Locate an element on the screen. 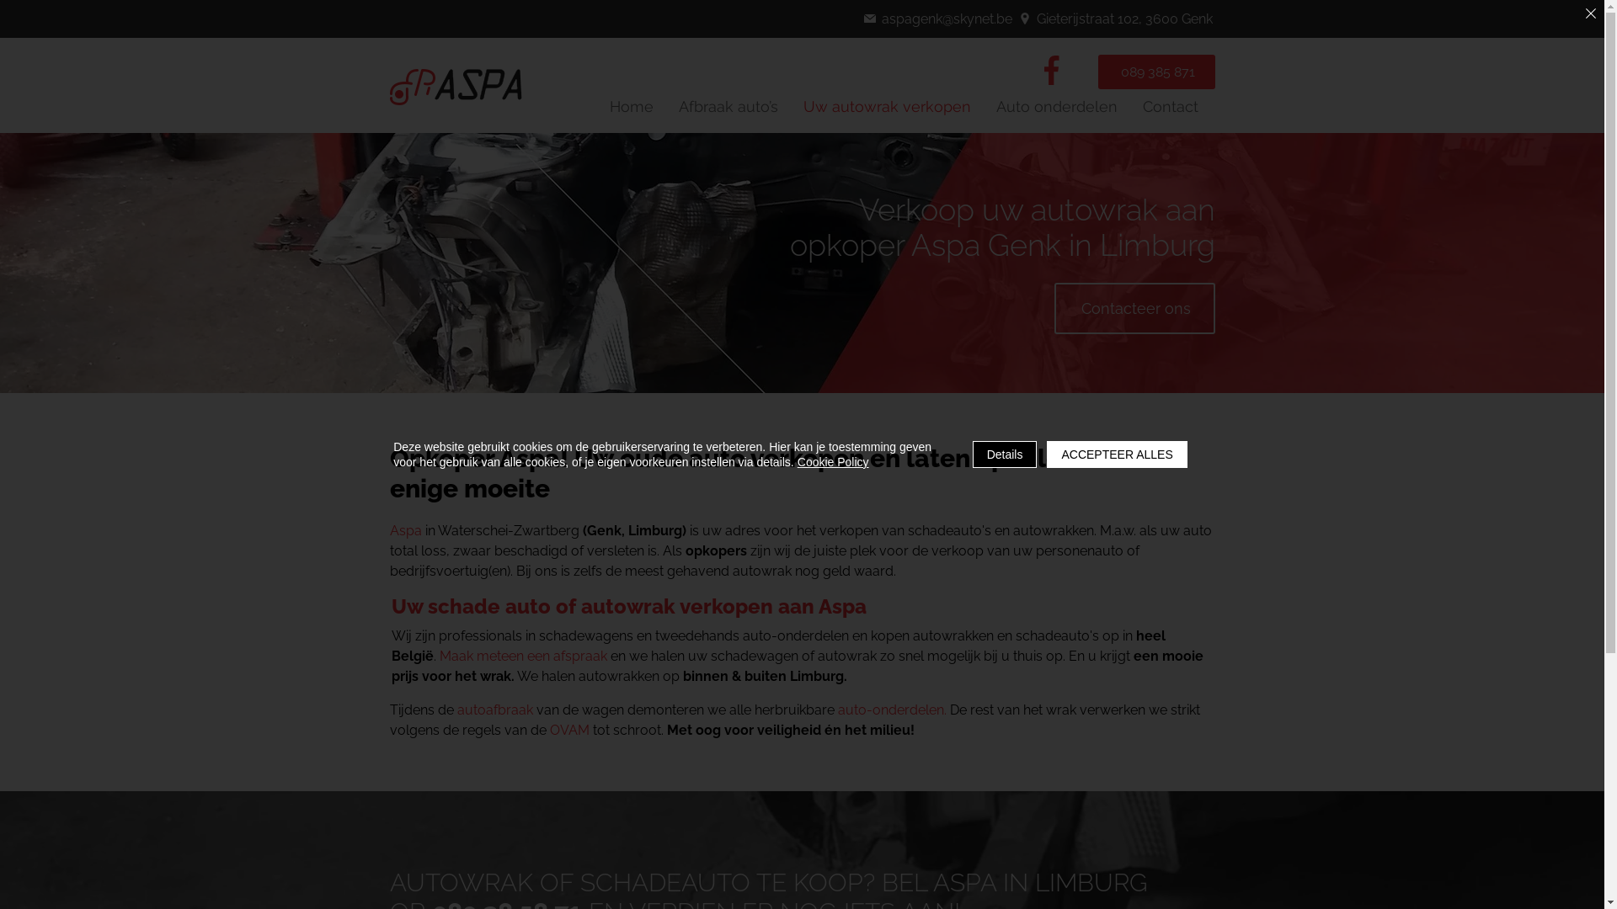 Image resolution: width=1617 pixels, height=909 pixels. autoafbraak is located at coordinates (494, 710).